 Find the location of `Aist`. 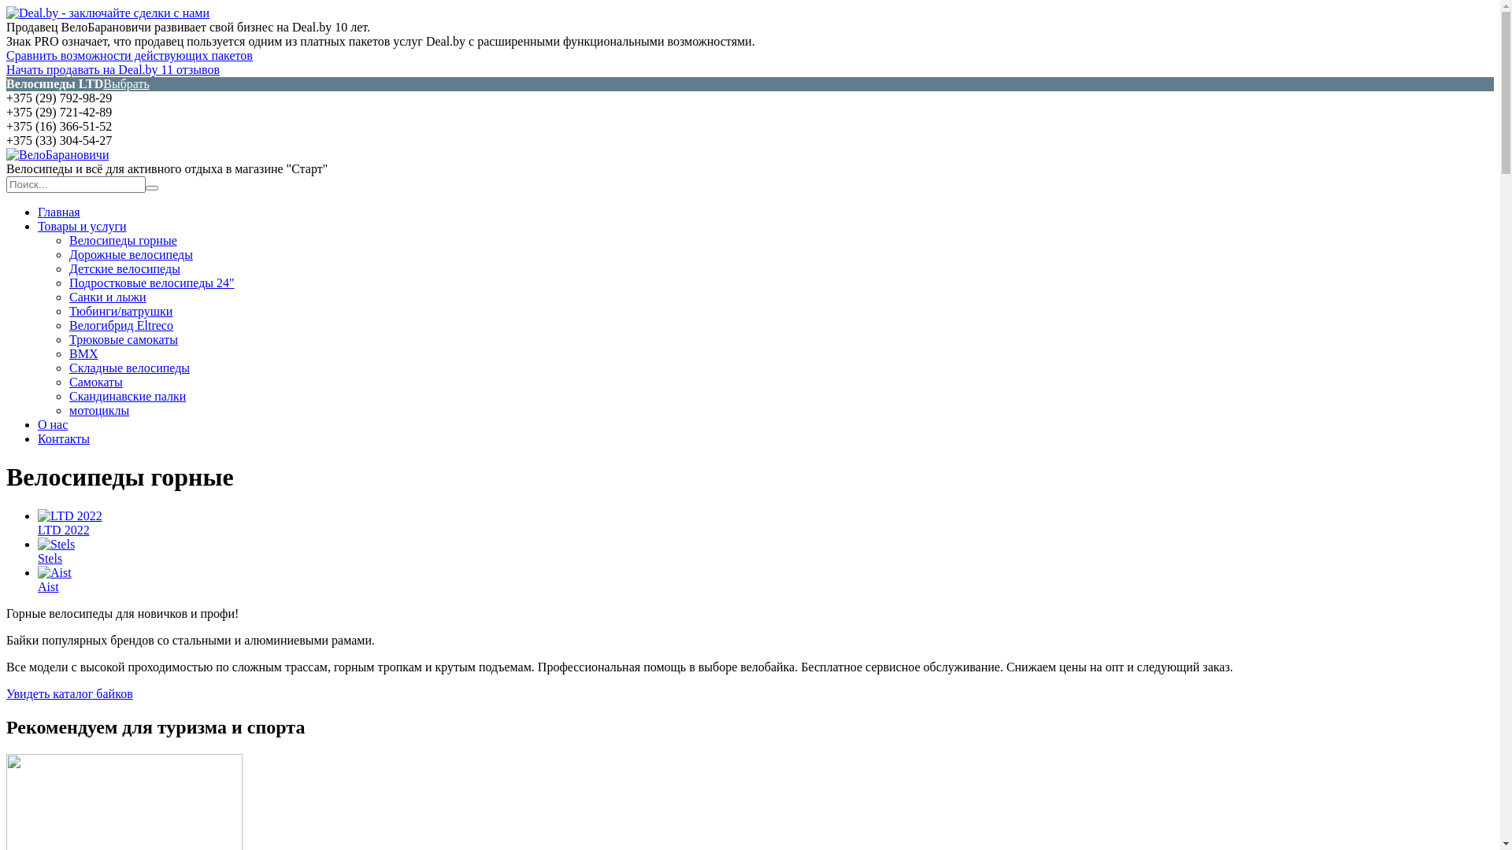

Aist is located at coordinates (55, 573).